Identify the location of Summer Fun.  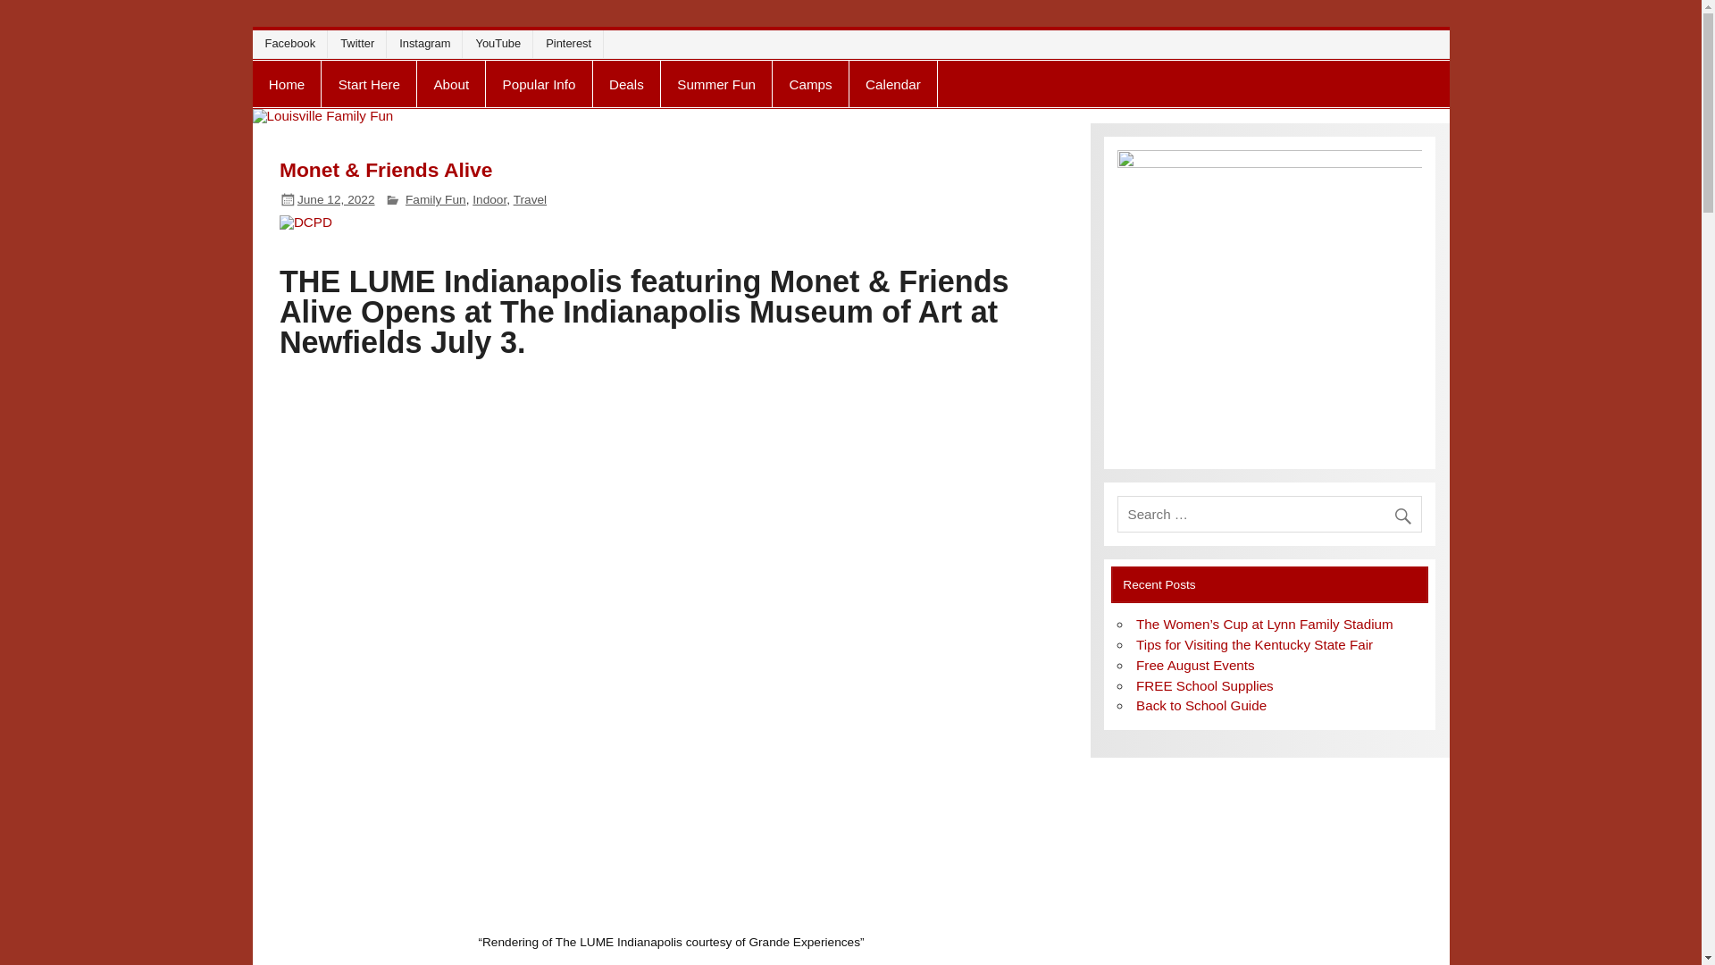
(716, 84).